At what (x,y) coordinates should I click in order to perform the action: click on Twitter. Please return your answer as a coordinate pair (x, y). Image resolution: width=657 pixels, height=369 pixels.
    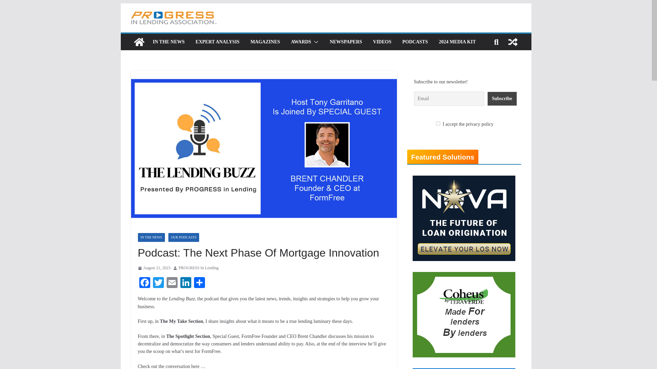
    Looking at the image, I should click on (158, 283).